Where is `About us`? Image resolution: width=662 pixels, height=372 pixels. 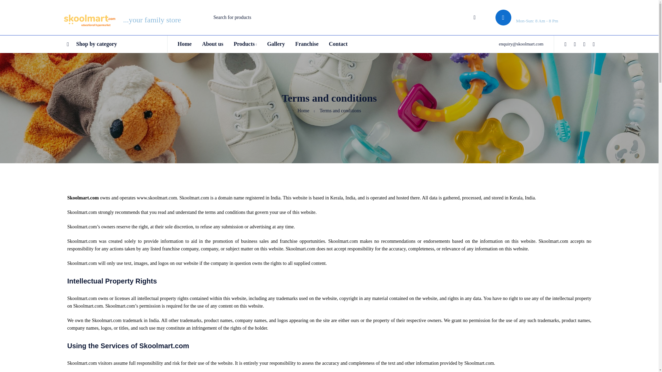
About us is located at coordinates (212, 44).